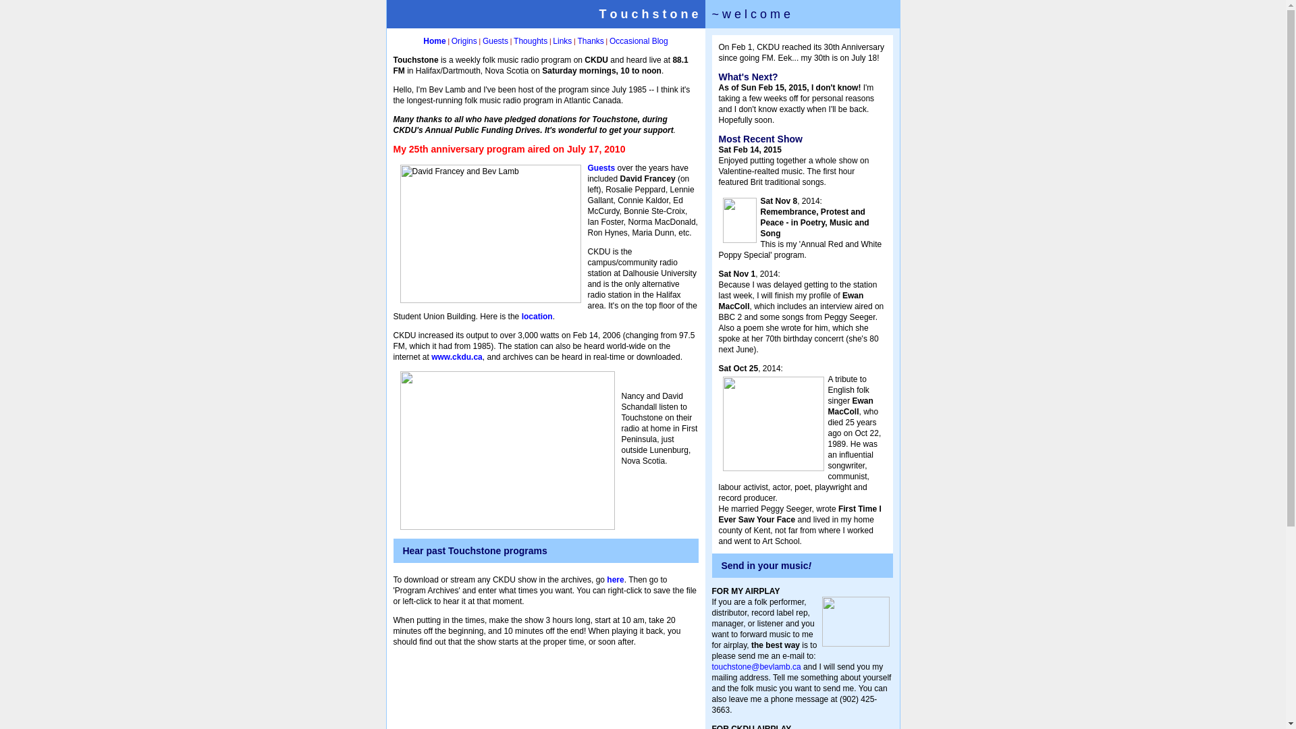  What do you see at coordinates (464, 41) in the screenshot?
I see `Origins` at bounding box center [464, 41].